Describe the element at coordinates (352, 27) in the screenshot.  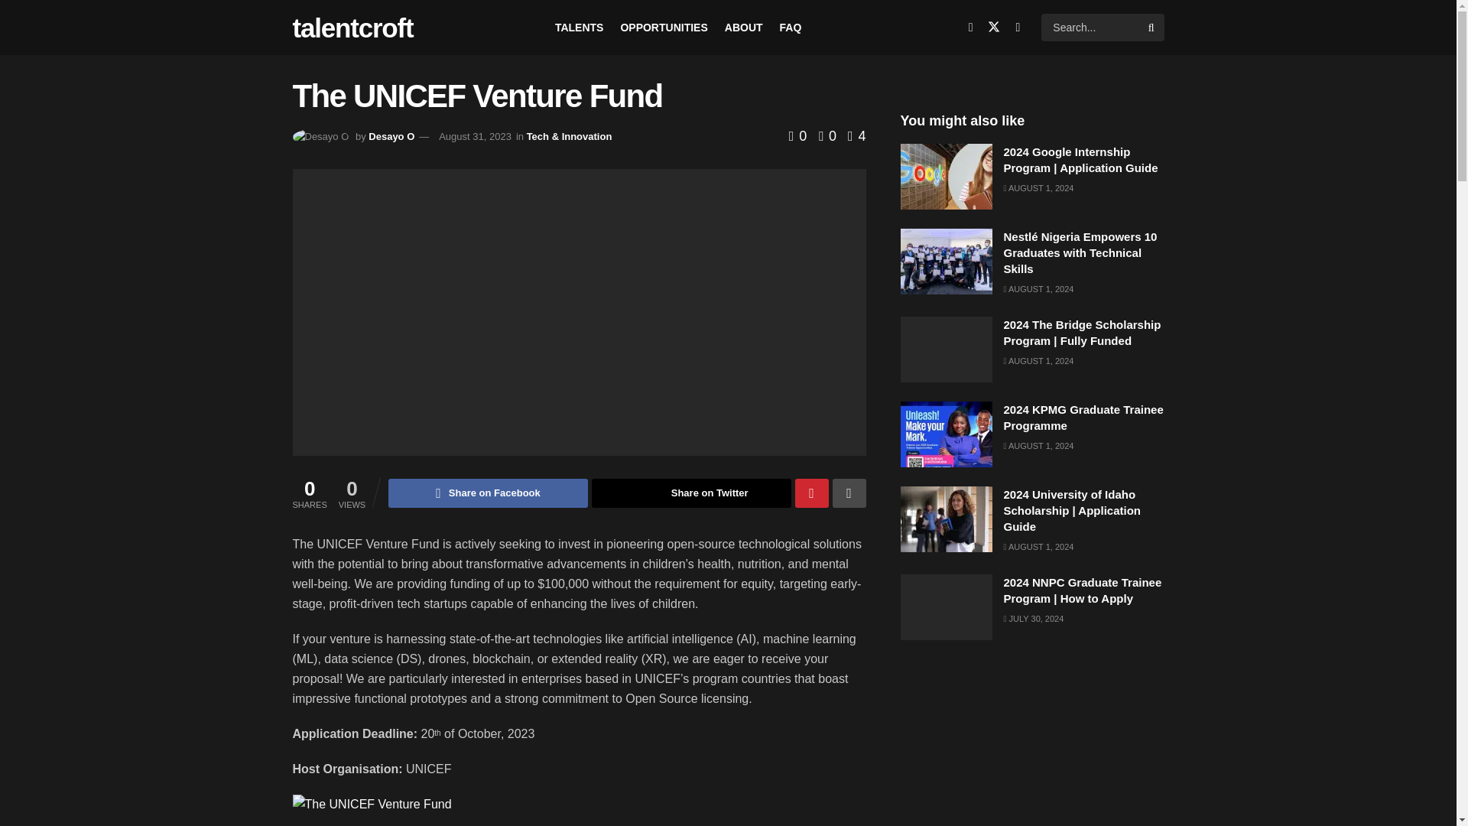
I see `talentcroft` at that location.